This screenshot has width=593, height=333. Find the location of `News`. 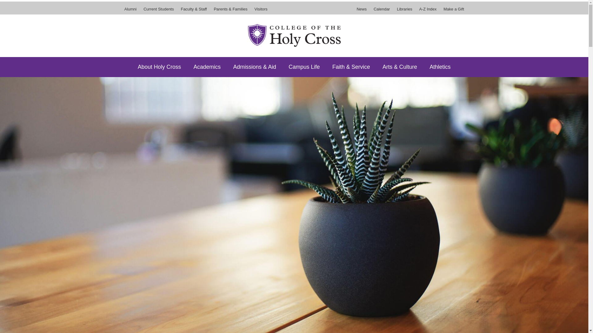

News is located at coordinates (363, 11).